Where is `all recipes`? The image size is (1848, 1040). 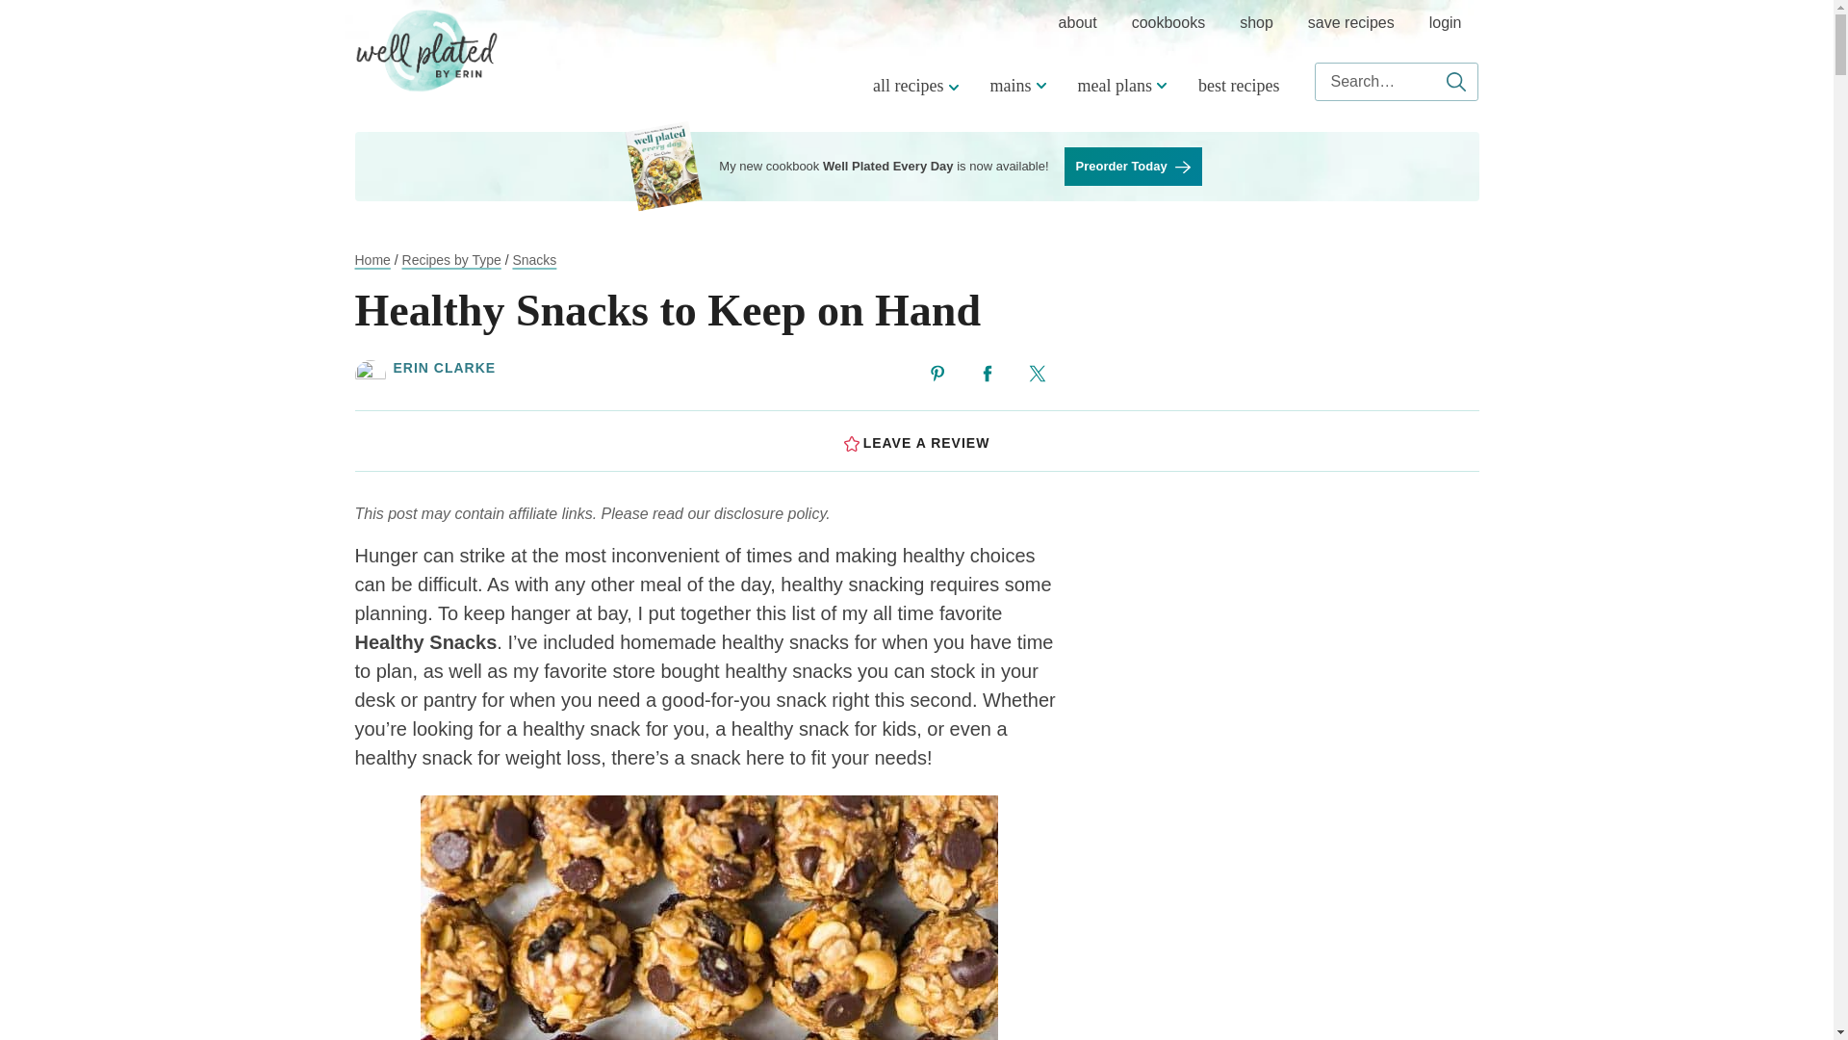
all recipes is located at coordinates (912, 85).